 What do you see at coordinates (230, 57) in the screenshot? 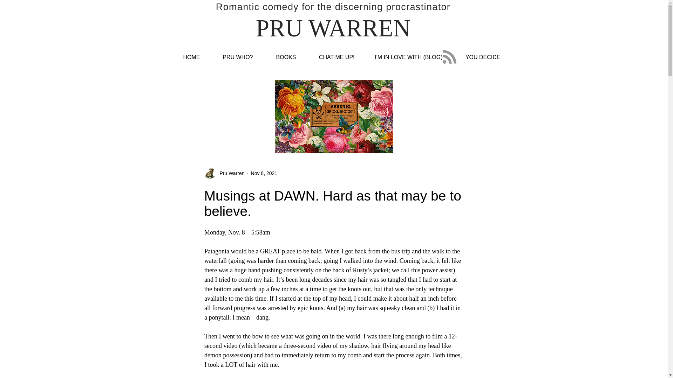
I see `PRU WHO?` at bounding box center [230, 57].